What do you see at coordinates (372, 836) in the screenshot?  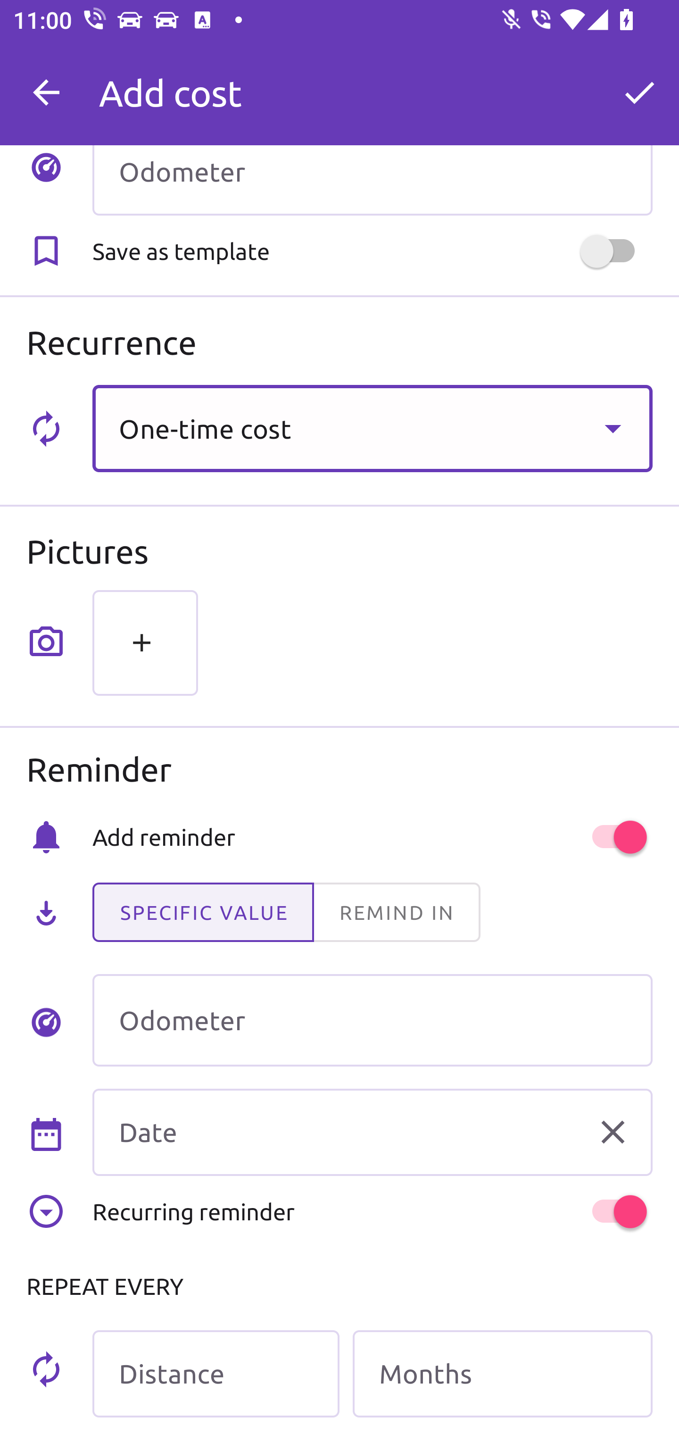 I see `Add reminder` at bounding box center [372, 836].